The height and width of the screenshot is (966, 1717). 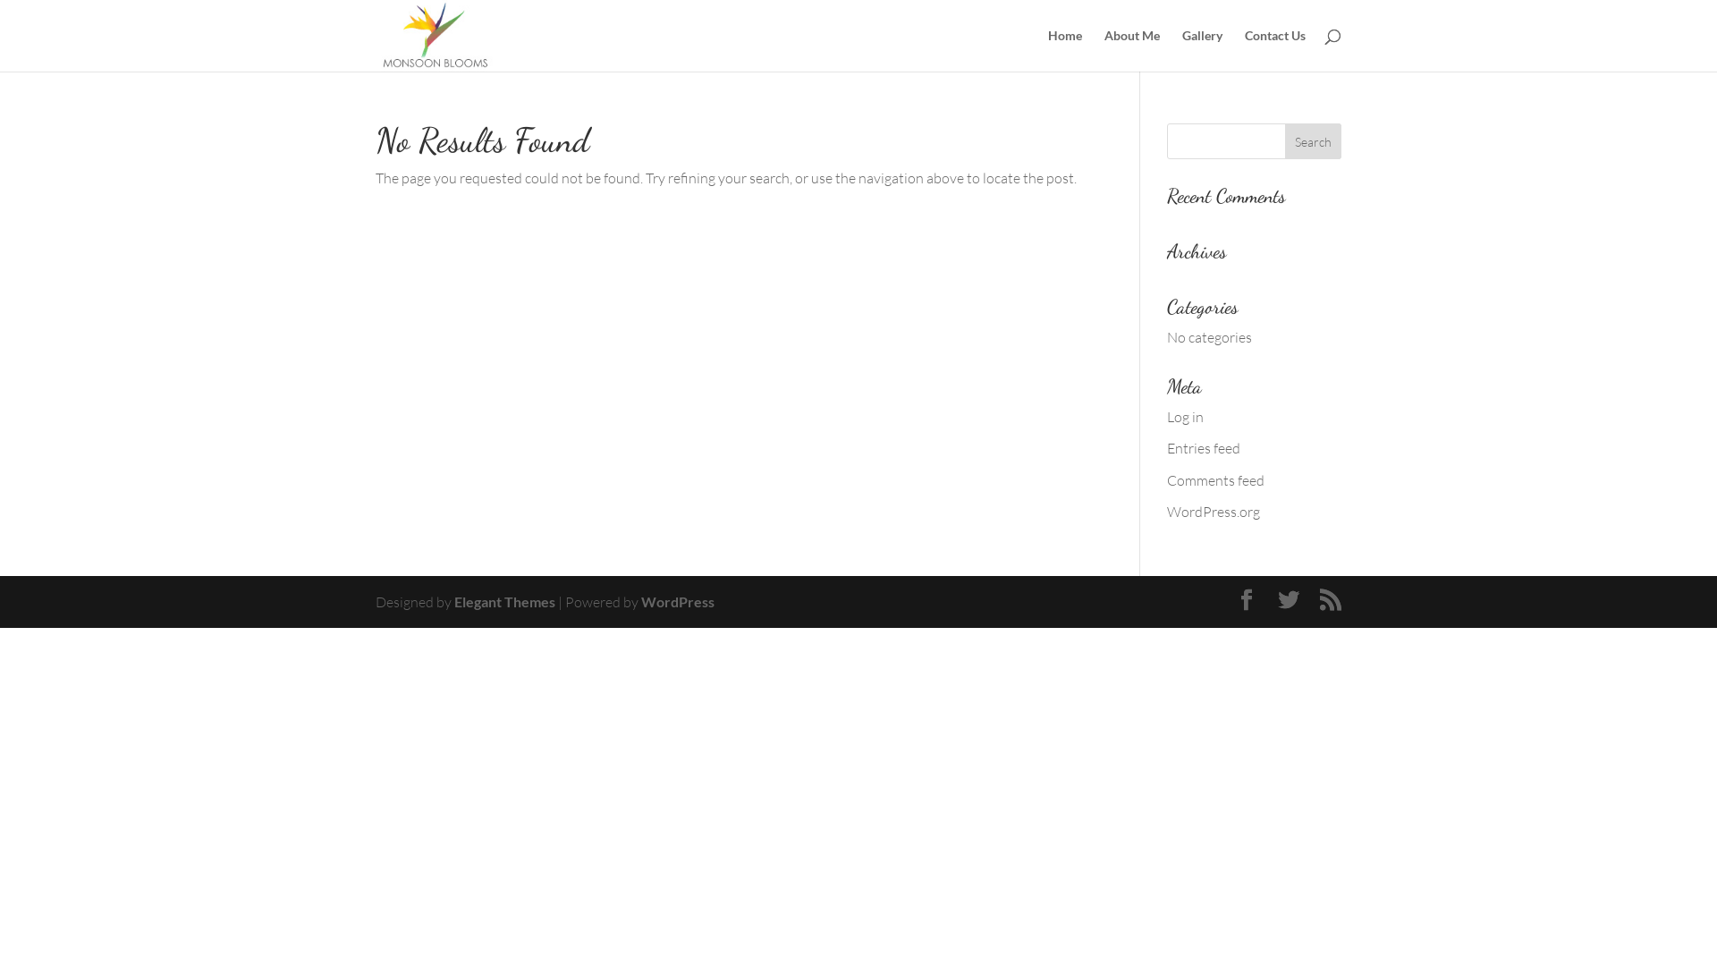 I want to click on Comments feed, so click(x=1216, y=480).